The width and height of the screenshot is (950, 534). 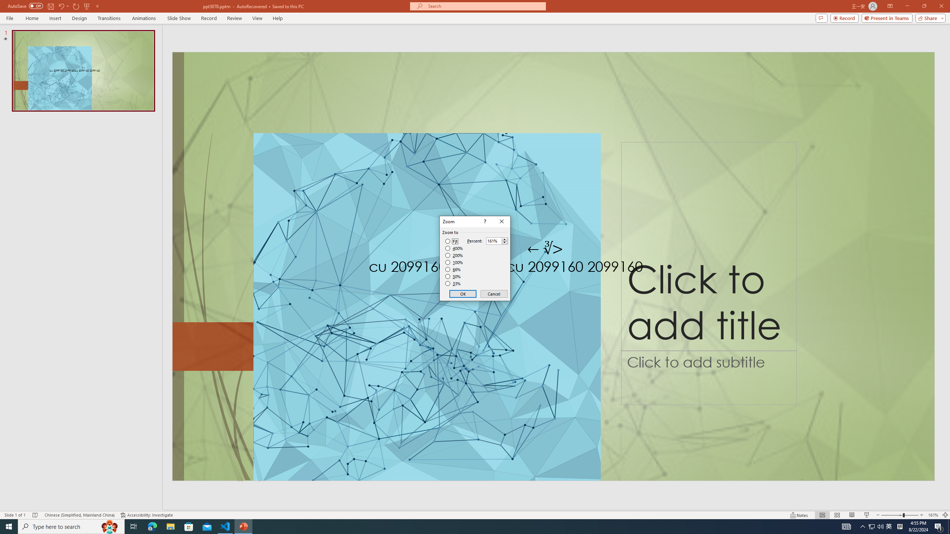 I want to click on Zoom 161%, so click(x=933, y=515).